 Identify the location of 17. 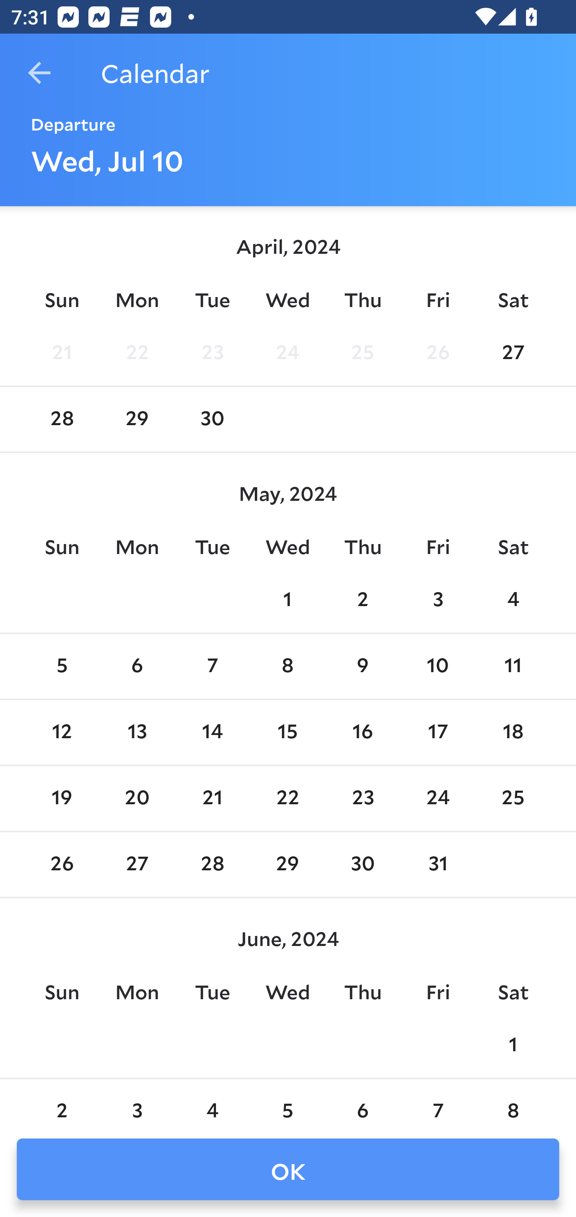
(438, 733).